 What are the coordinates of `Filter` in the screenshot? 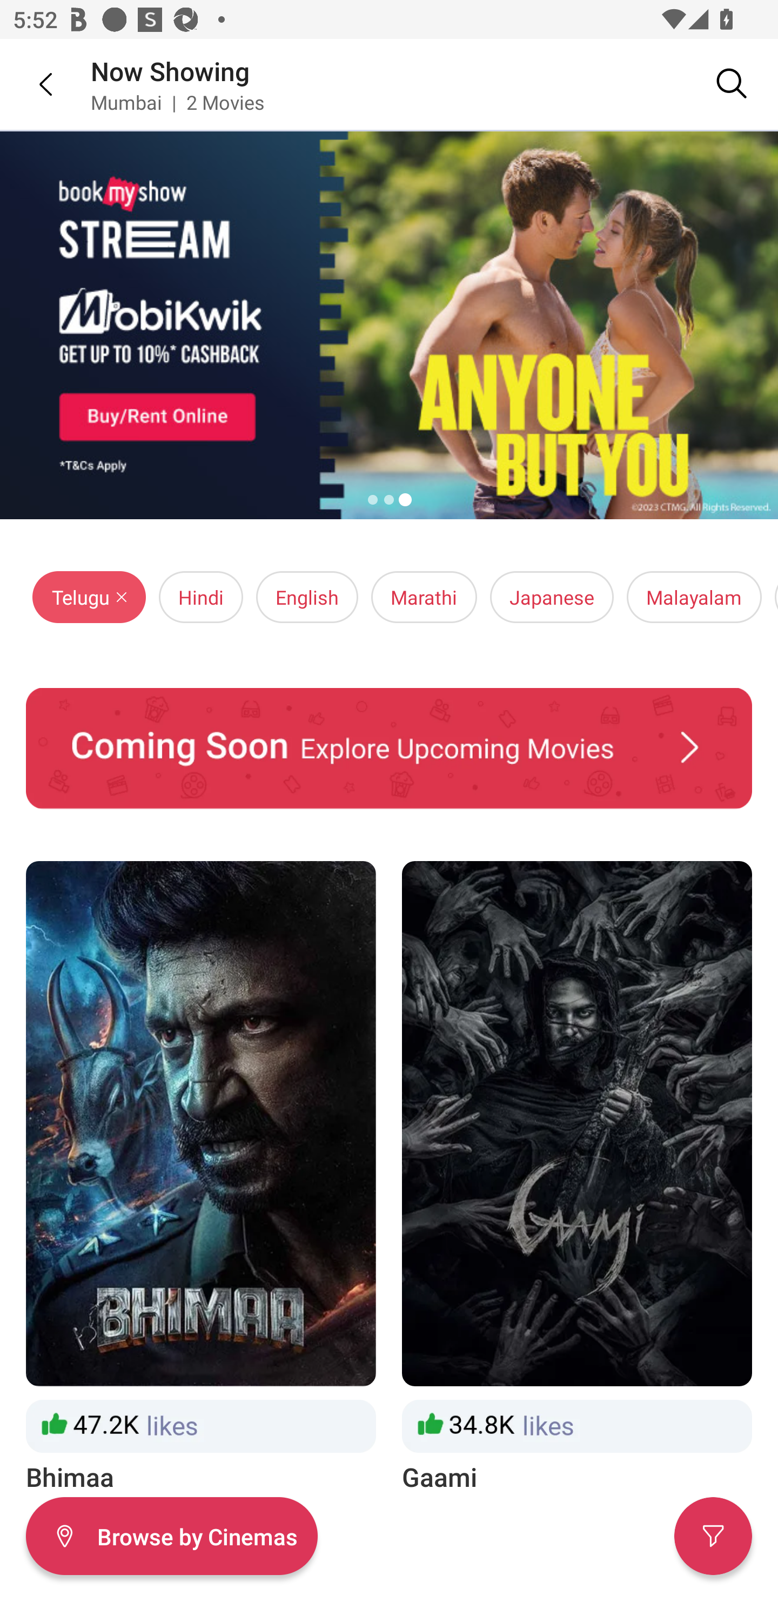 It's located at (713, 1536).